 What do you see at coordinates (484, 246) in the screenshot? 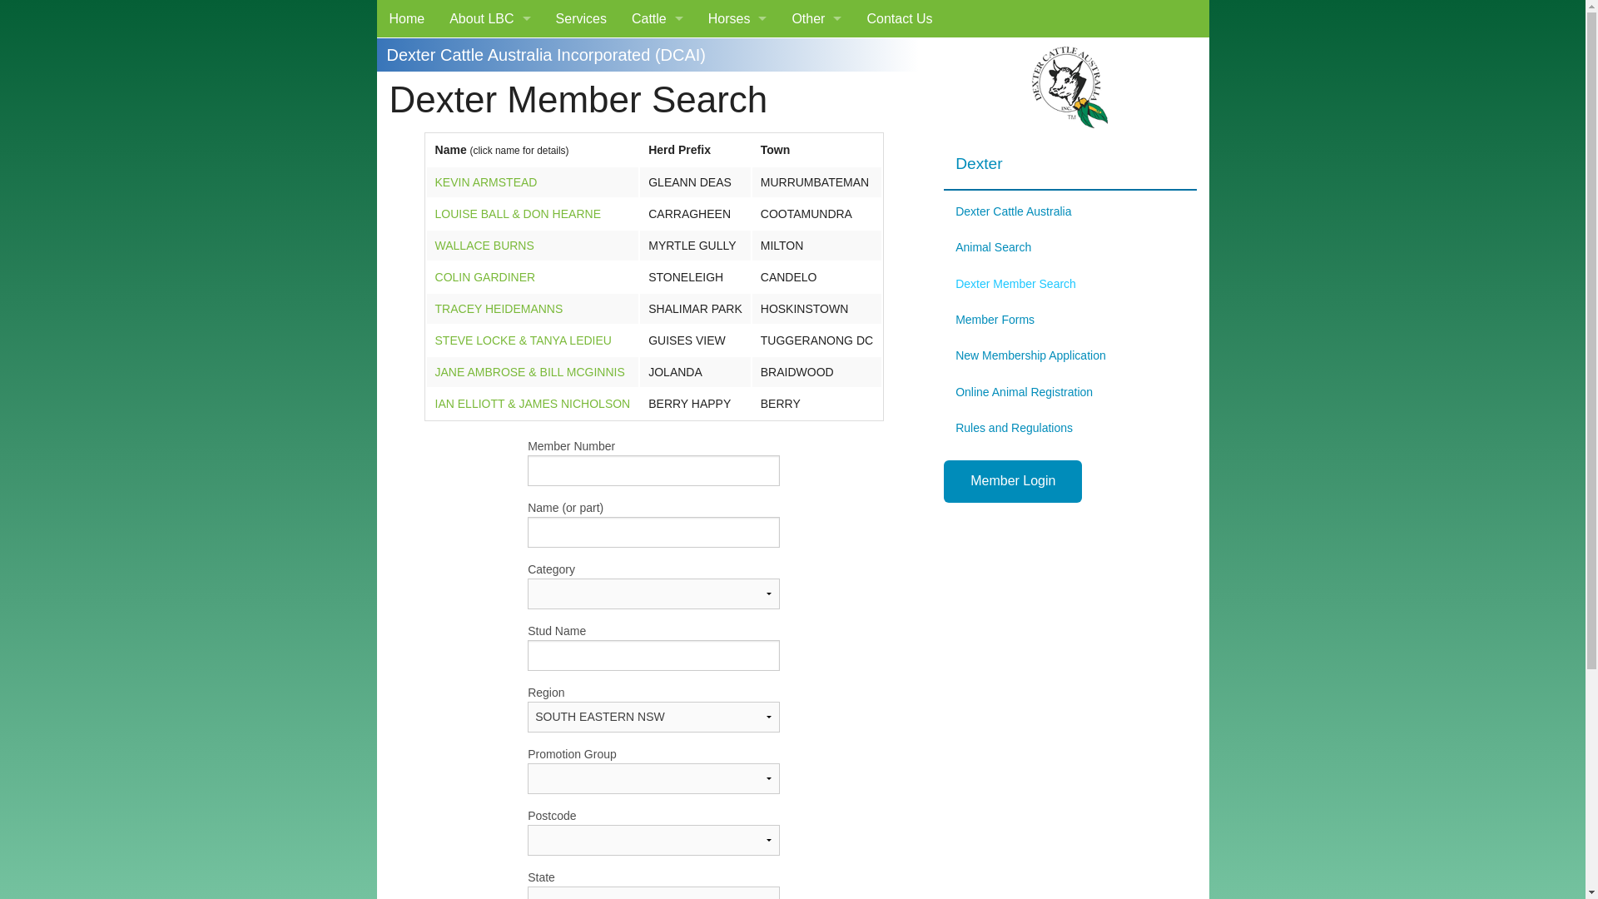
I see `WALLACE BURNS` at bounding box center [484, 246].